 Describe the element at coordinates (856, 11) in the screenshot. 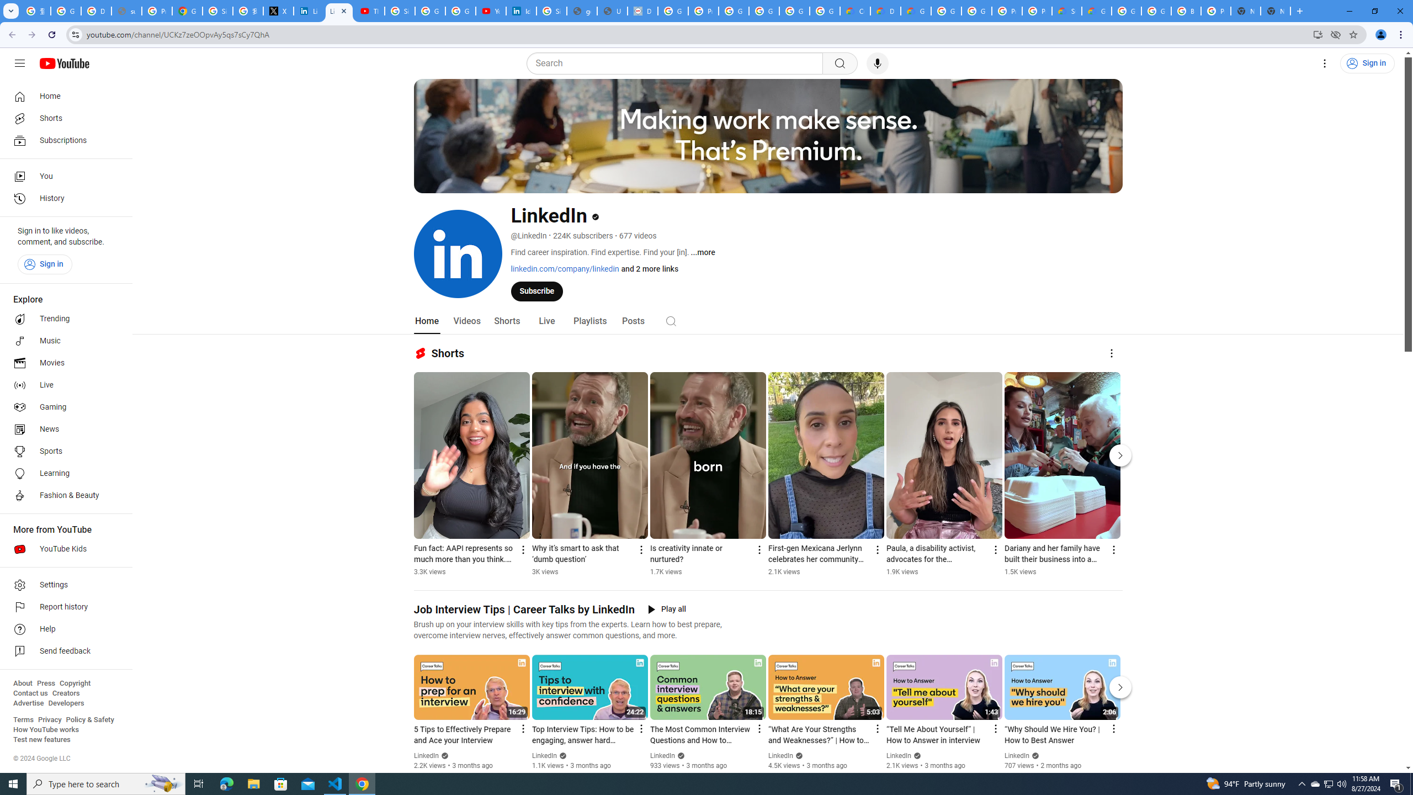

I see `Customer Care | Google Cloud` at that location.